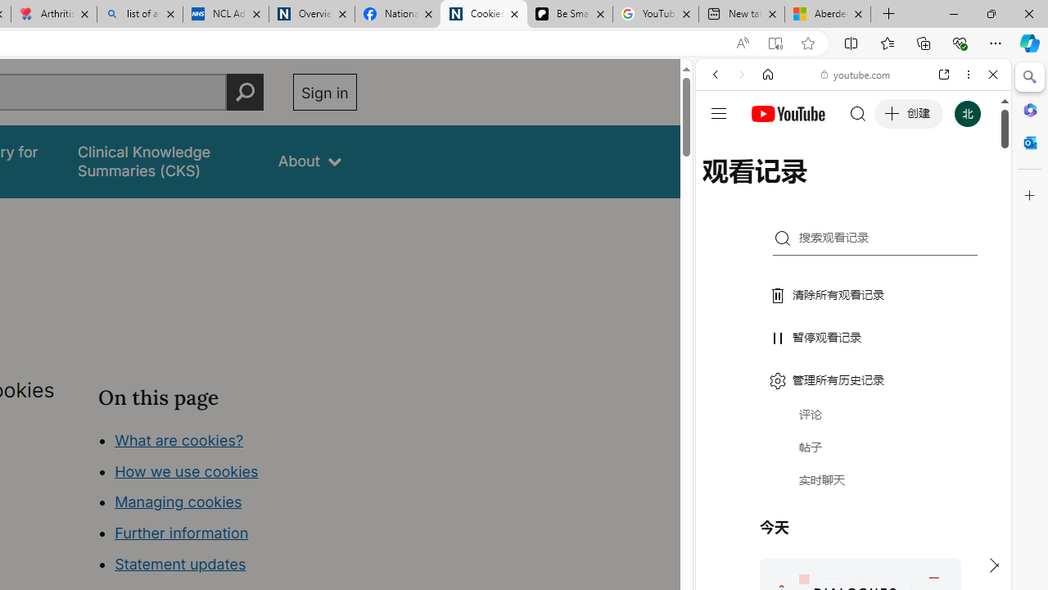 This screenshot has width=1048, height=590. Describe the element at coordinates (1030, 143) in the screenshot. I see `Close Outlook pane` at that location.